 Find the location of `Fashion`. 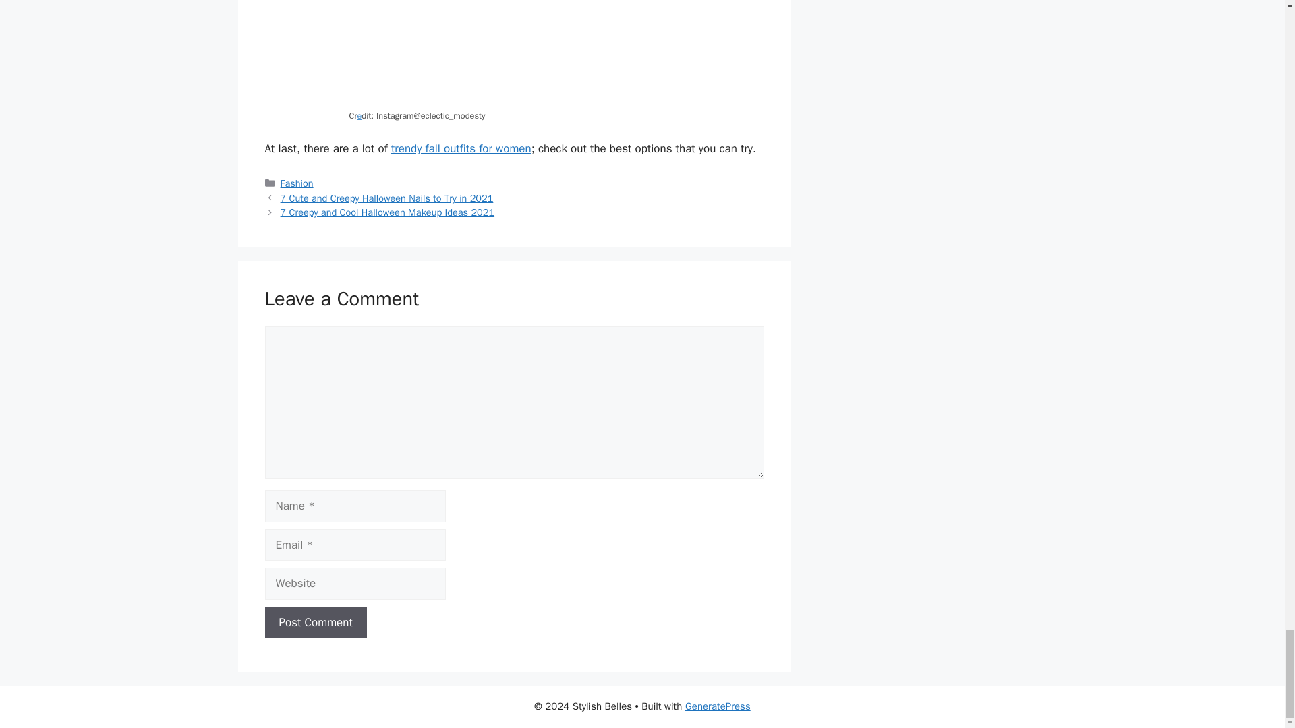

Fashion is located at coordinates (297, 183).